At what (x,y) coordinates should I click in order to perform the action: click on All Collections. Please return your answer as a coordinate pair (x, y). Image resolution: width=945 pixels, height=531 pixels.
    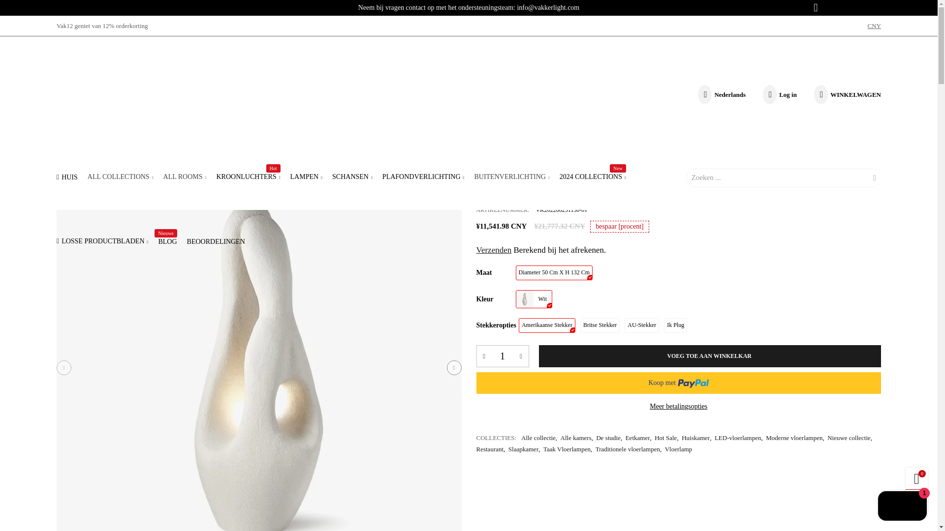
    Looking at the image, I should click on (120, 177).